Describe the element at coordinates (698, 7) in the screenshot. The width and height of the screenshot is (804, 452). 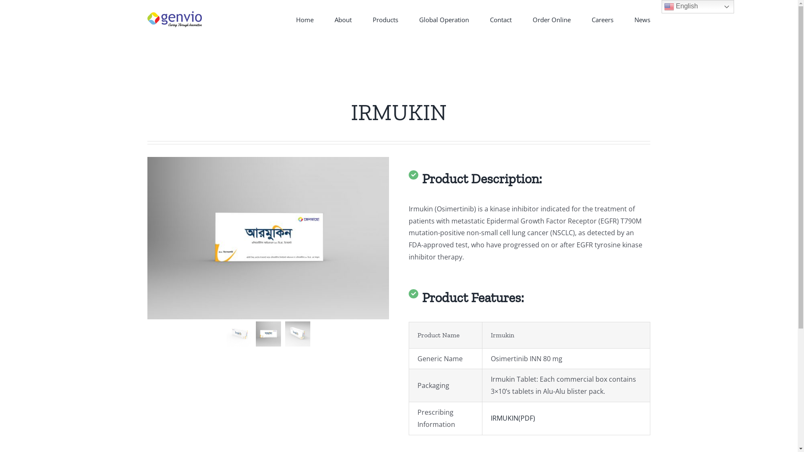
I see `English` at that location.